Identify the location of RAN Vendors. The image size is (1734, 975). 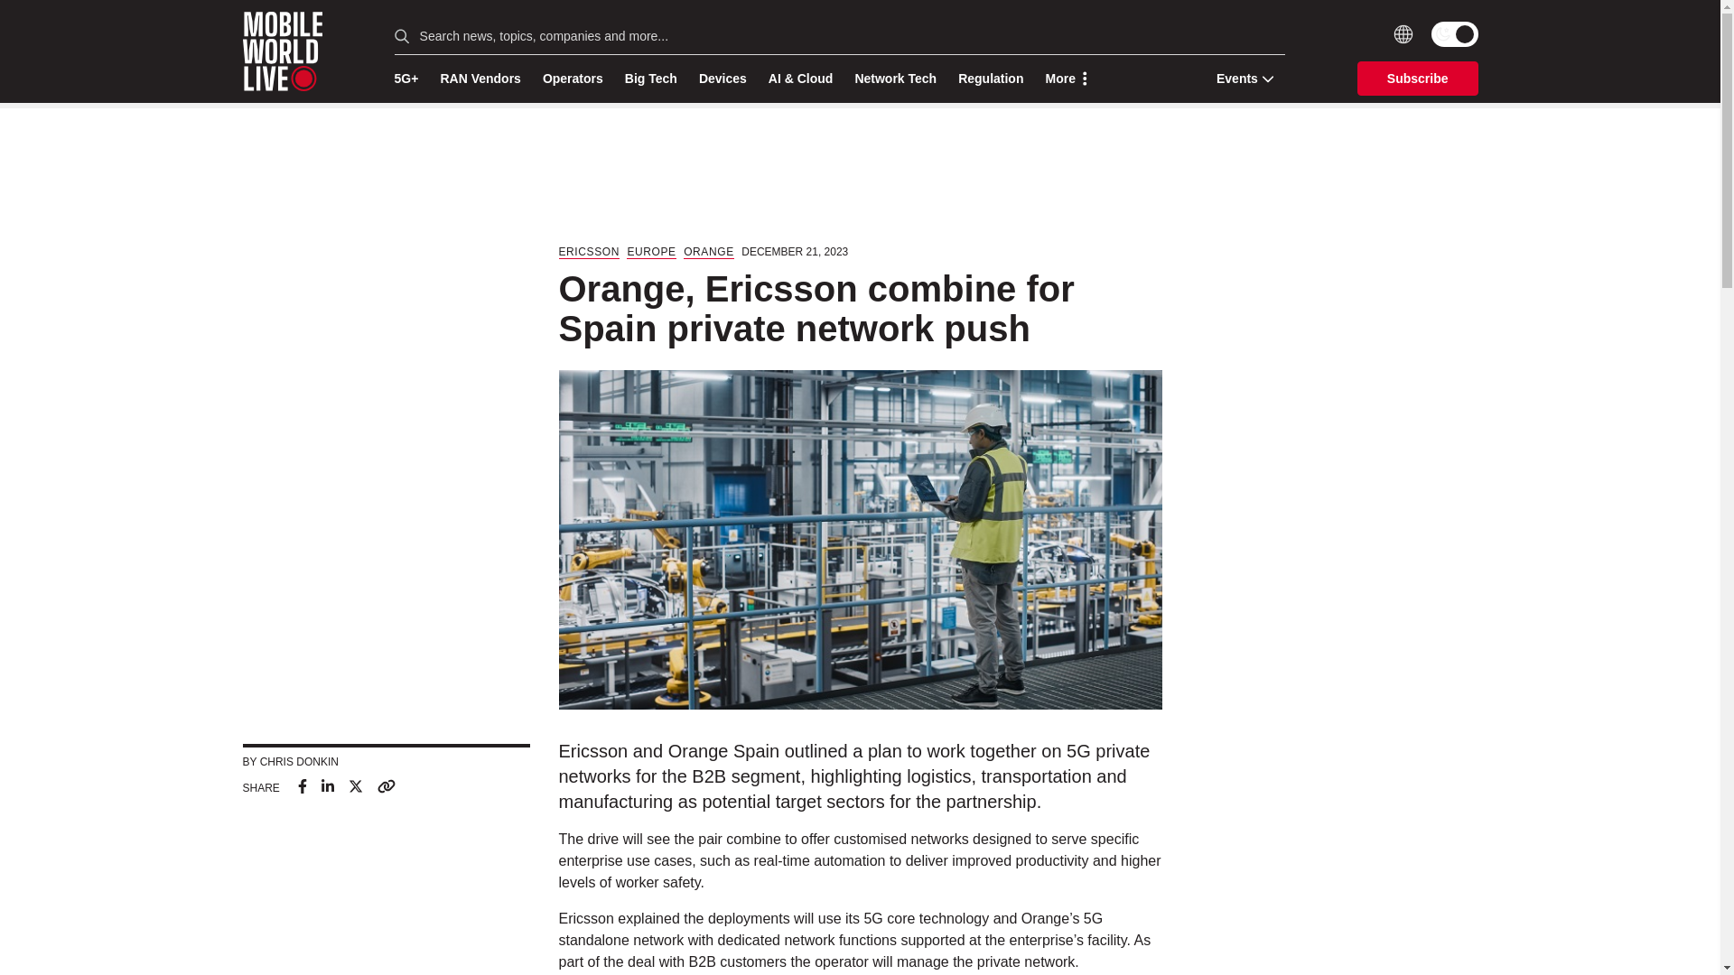
(480, 79).